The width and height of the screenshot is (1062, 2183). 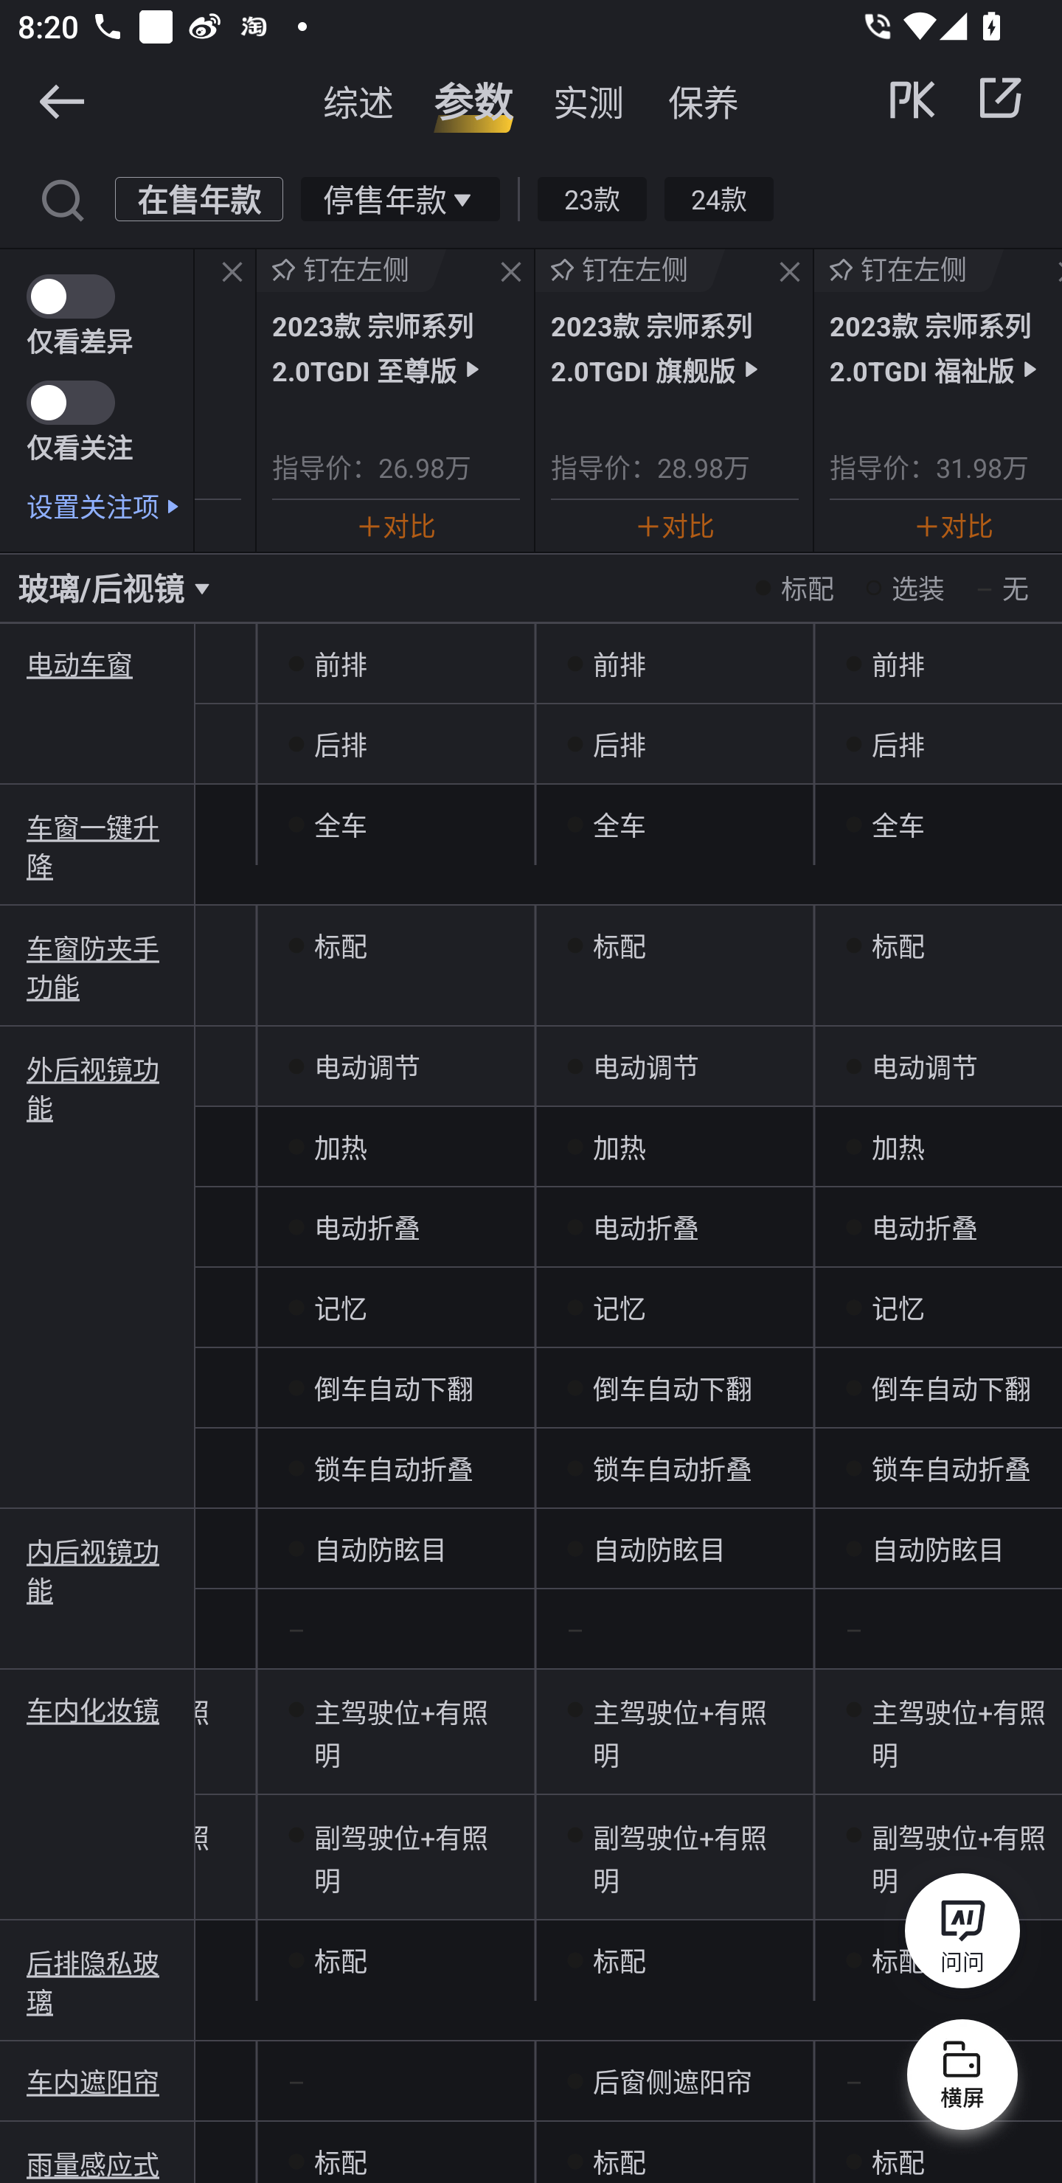 What do you see at coordinates (97, 1087) in the screenshot?
I see `外后视镜功能` at bounding box center [97, 1087].